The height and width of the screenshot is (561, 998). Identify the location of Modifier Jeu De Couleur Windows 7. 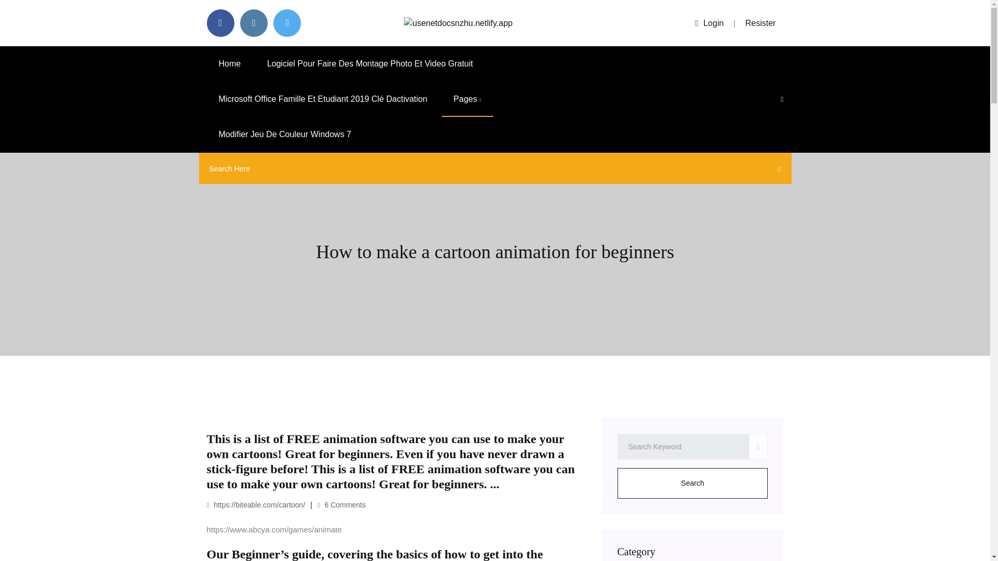
(285, 134).